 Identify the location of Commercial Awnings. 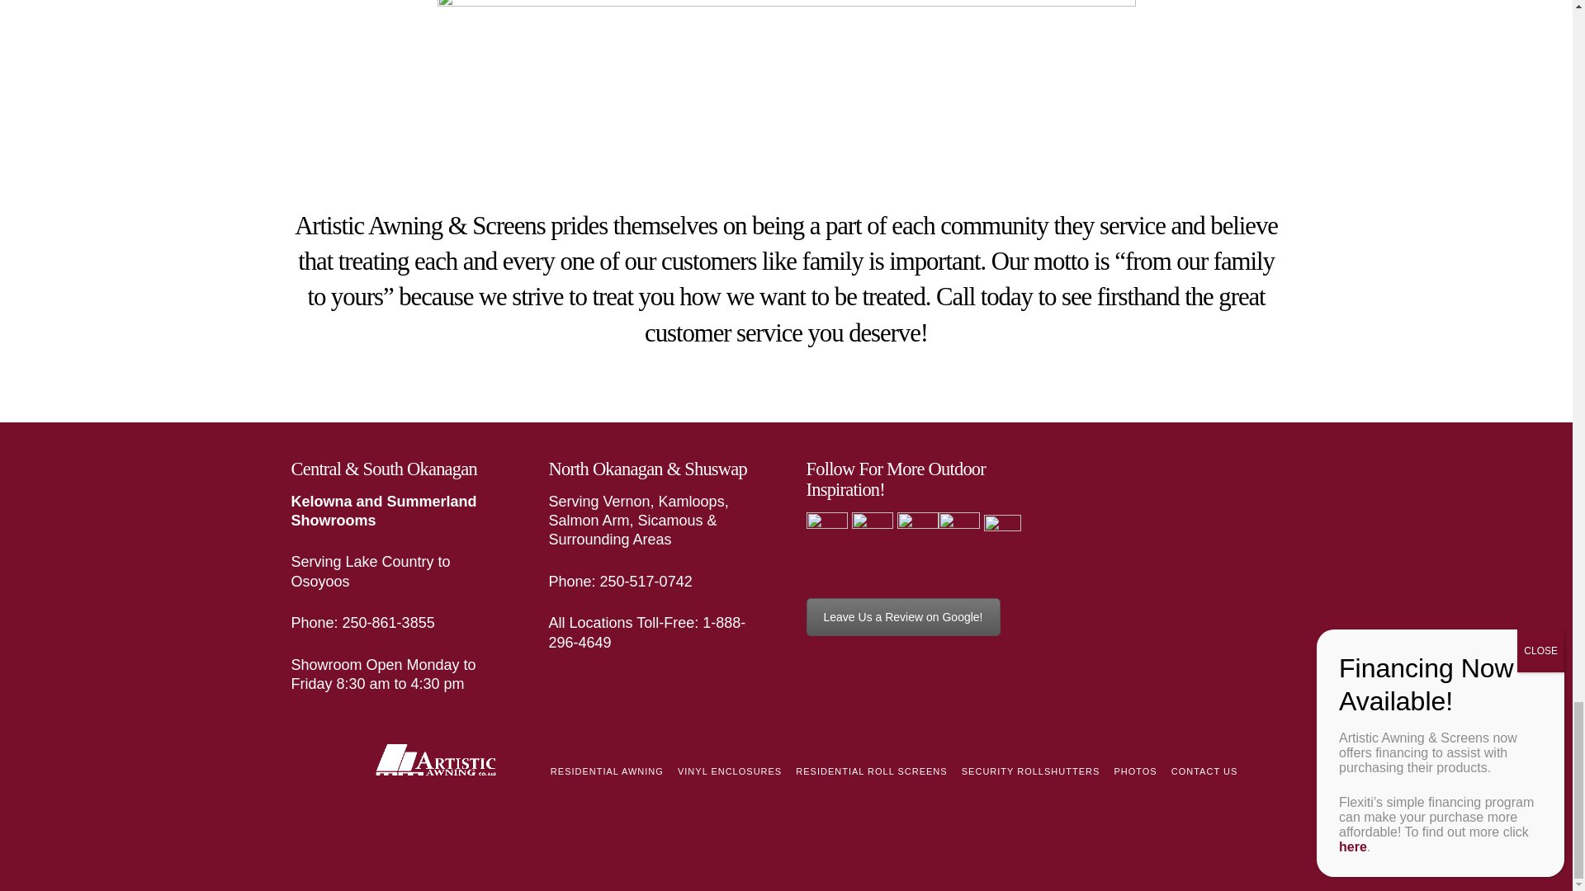
(902, 617).